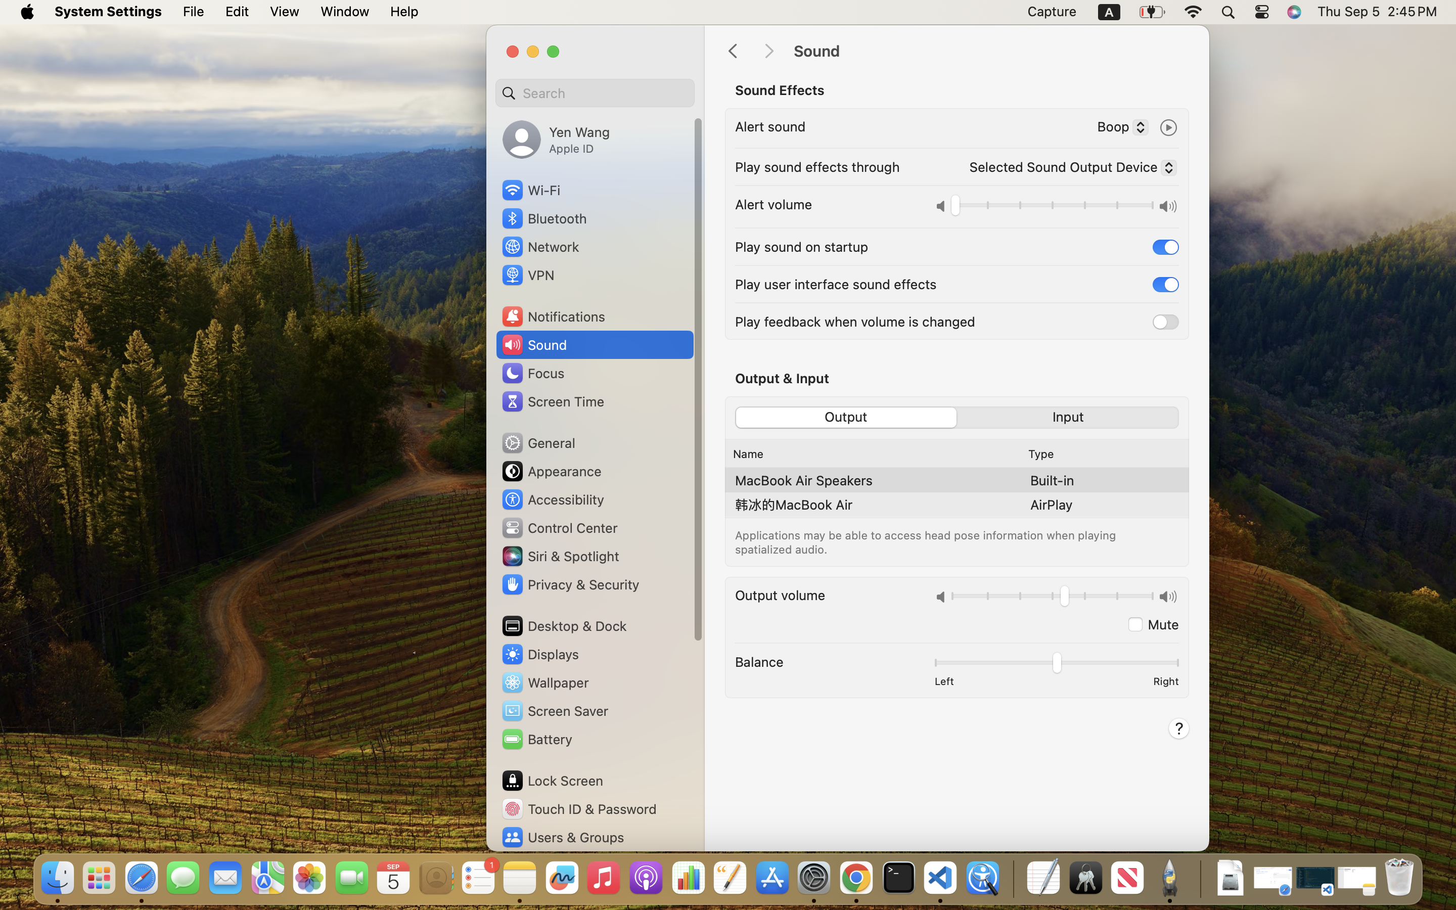 Image resolution: width=1456 pixels, height=910 pixels. I want to click on VPN, so click(527, 275).